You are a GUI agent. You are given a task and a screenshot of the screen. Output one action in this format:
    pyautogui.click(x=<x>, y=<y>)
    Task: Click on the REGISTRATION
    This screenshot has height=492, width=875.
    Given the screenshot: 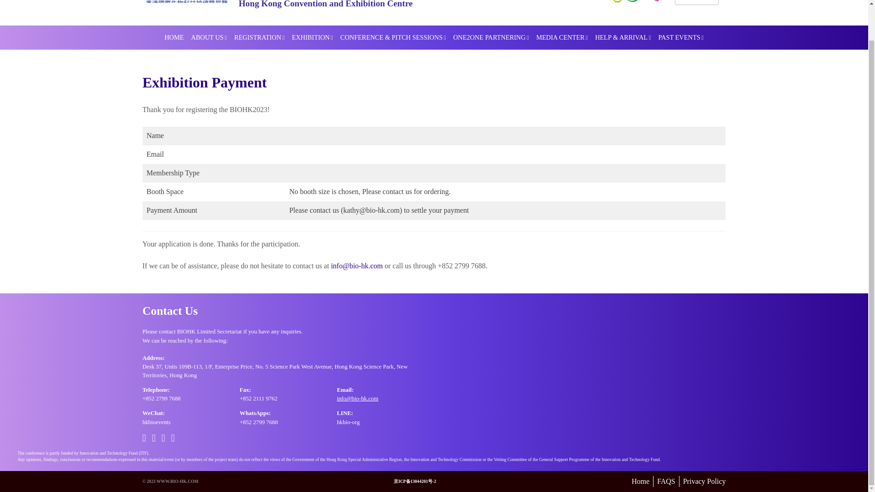 What is the action you would take?
    pyautogui.click(x=259, y=38)
    